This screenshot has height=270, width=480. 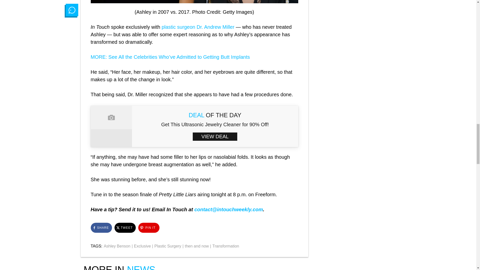 I want to click on ashley benson plastic surgery , so click(x=194, y=2).